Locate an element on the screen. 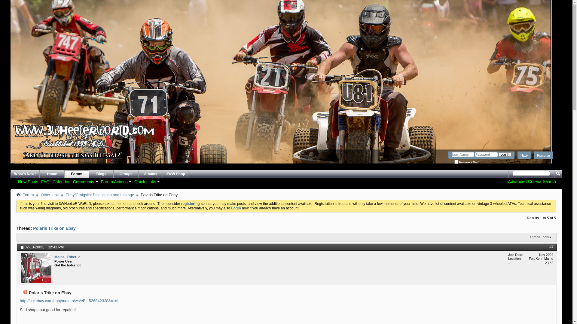  #1 is located at coordinates (551, 247).